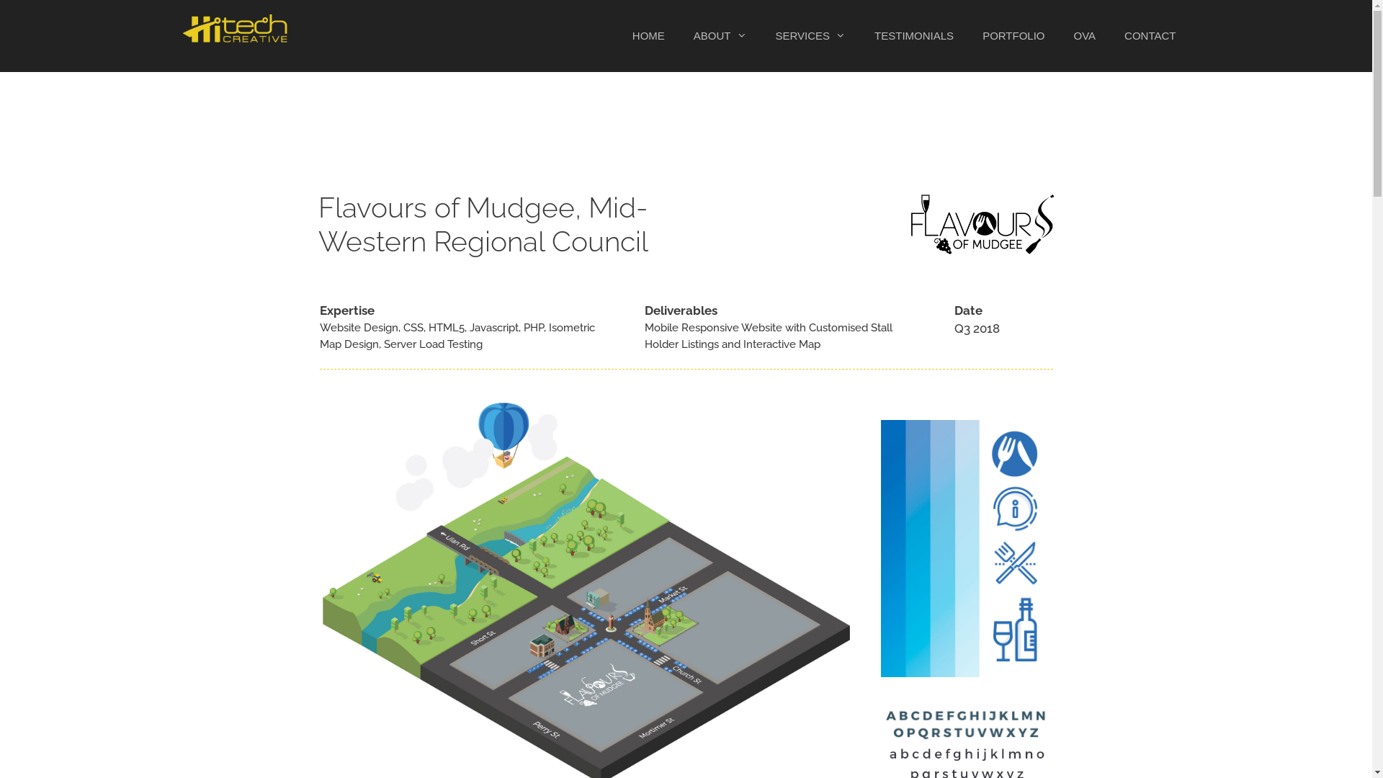  What do you see at coordinates (810, 36) in the screenshot?
I see `SERVICES` at bounding box center [810, 36].